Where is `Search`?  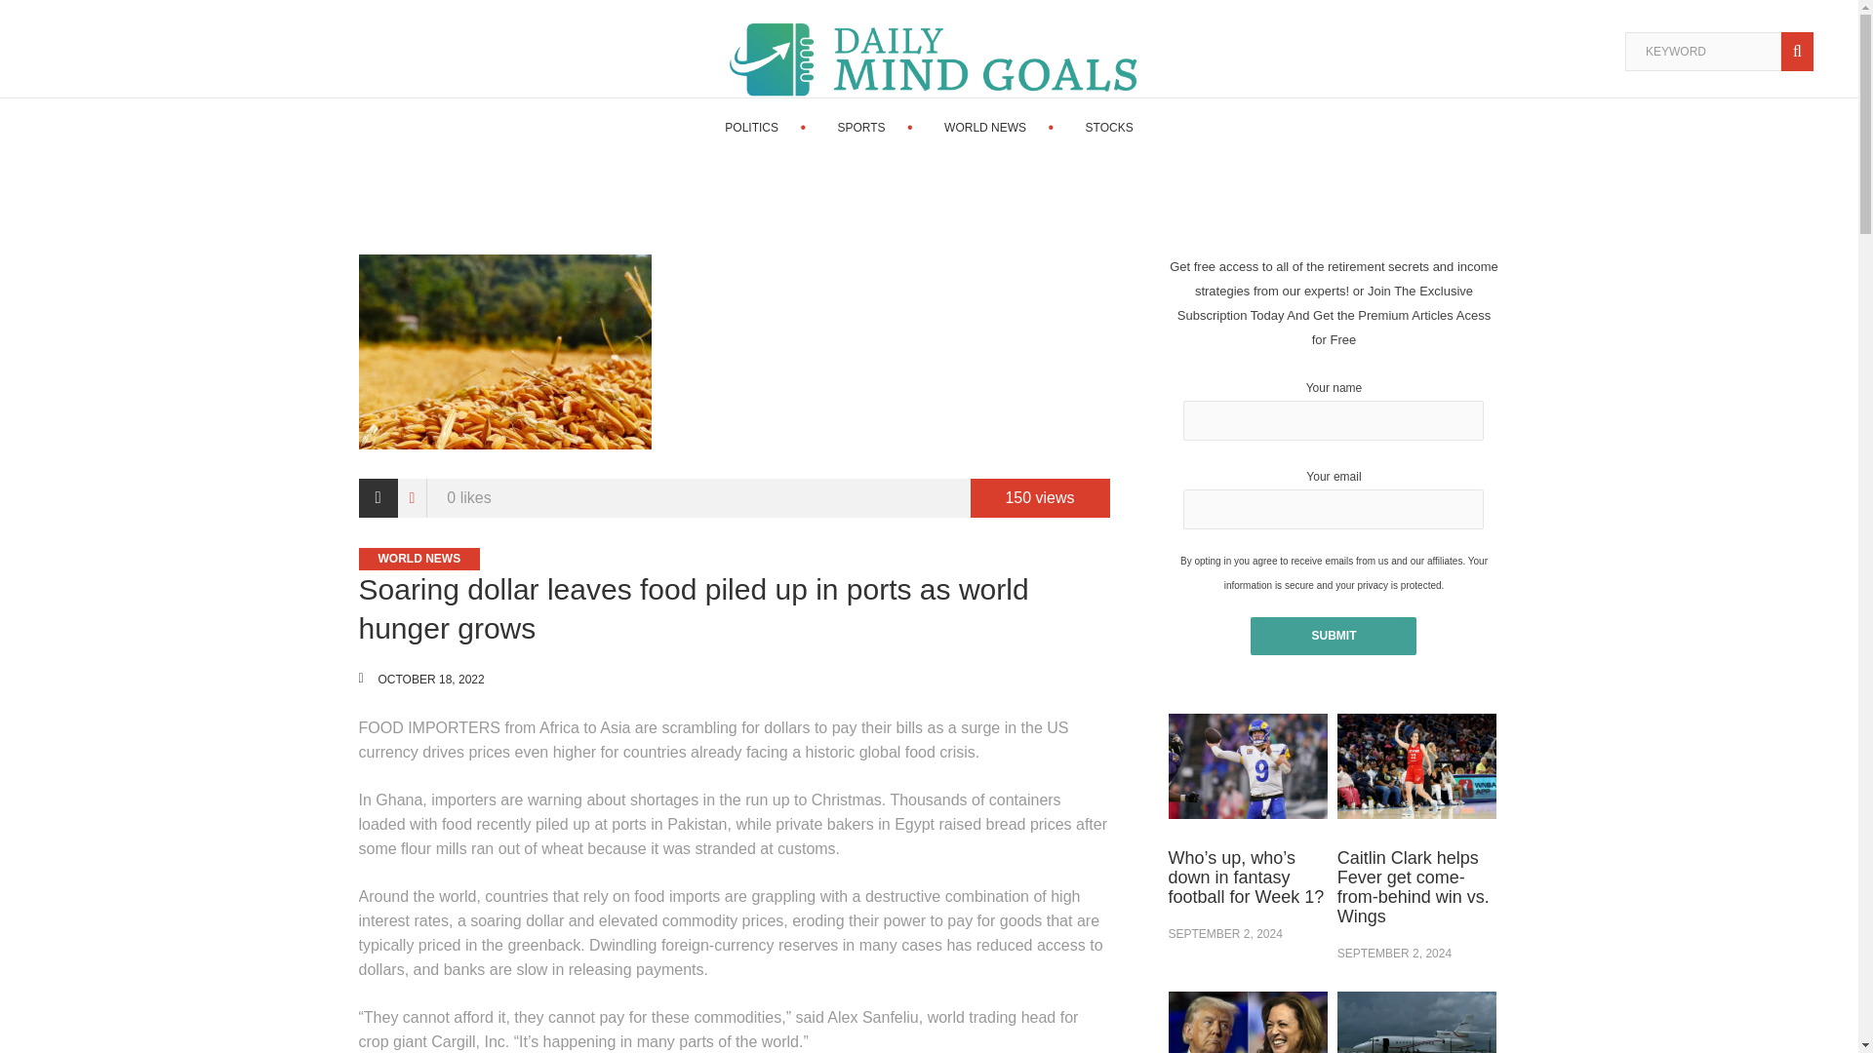
Search is located at coordinates (1801, 52).